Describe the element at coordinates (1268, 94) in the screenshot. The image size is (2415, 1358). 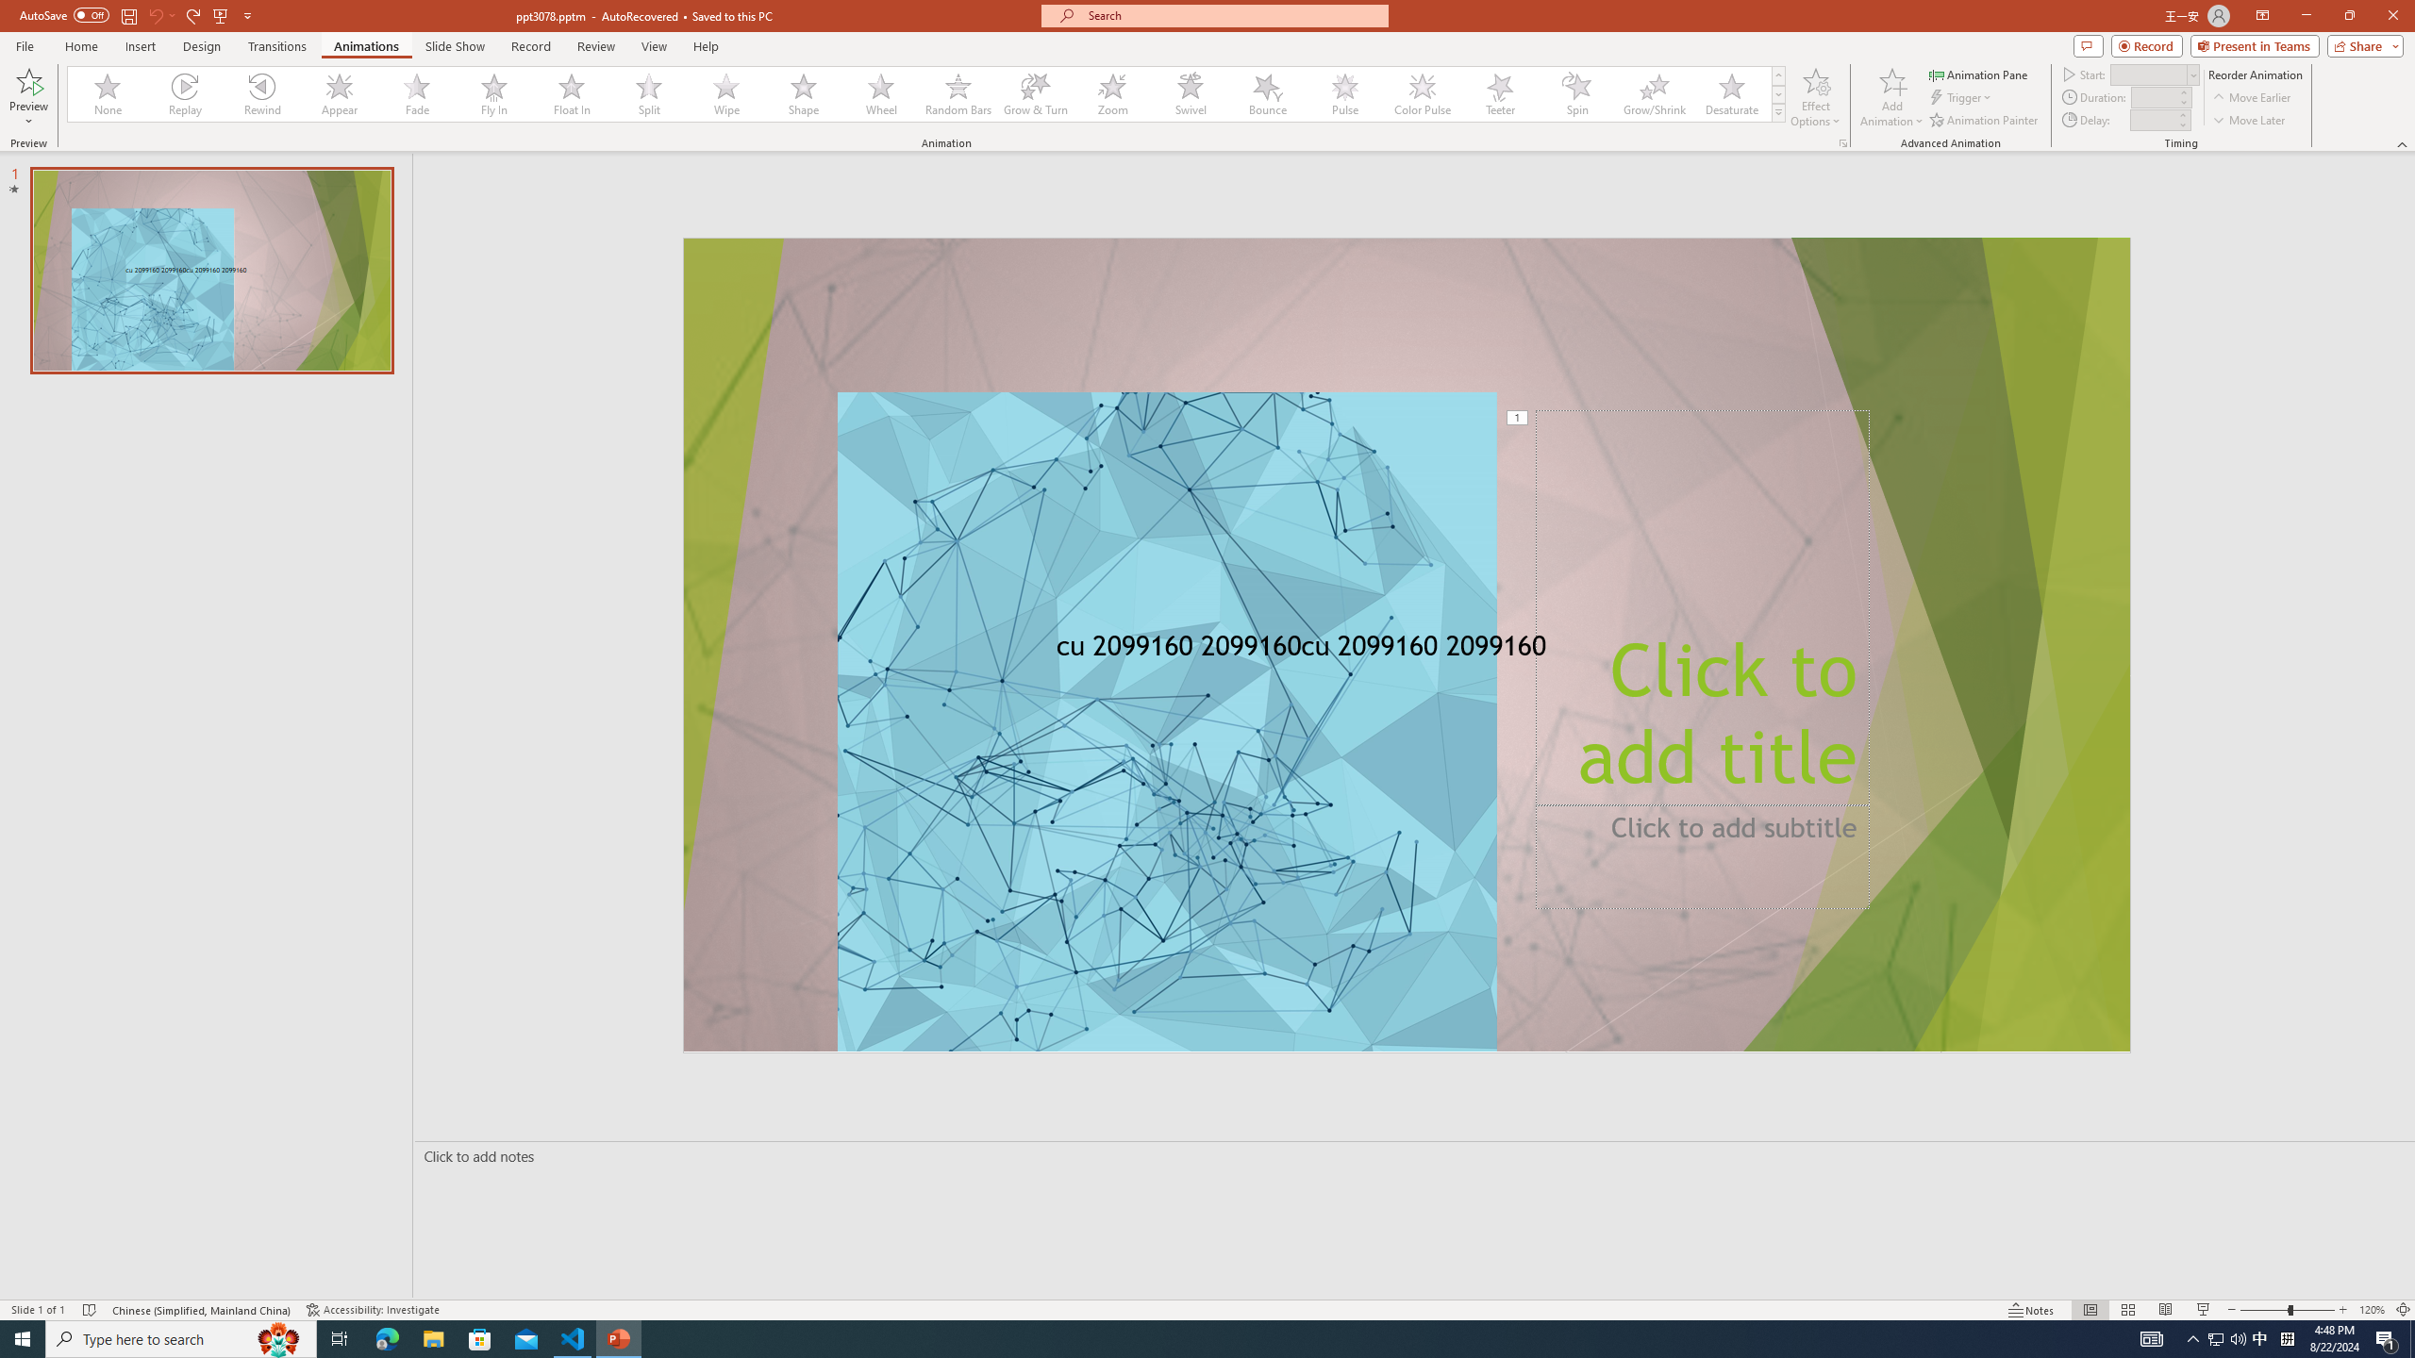
I see `Bounce` at that location.